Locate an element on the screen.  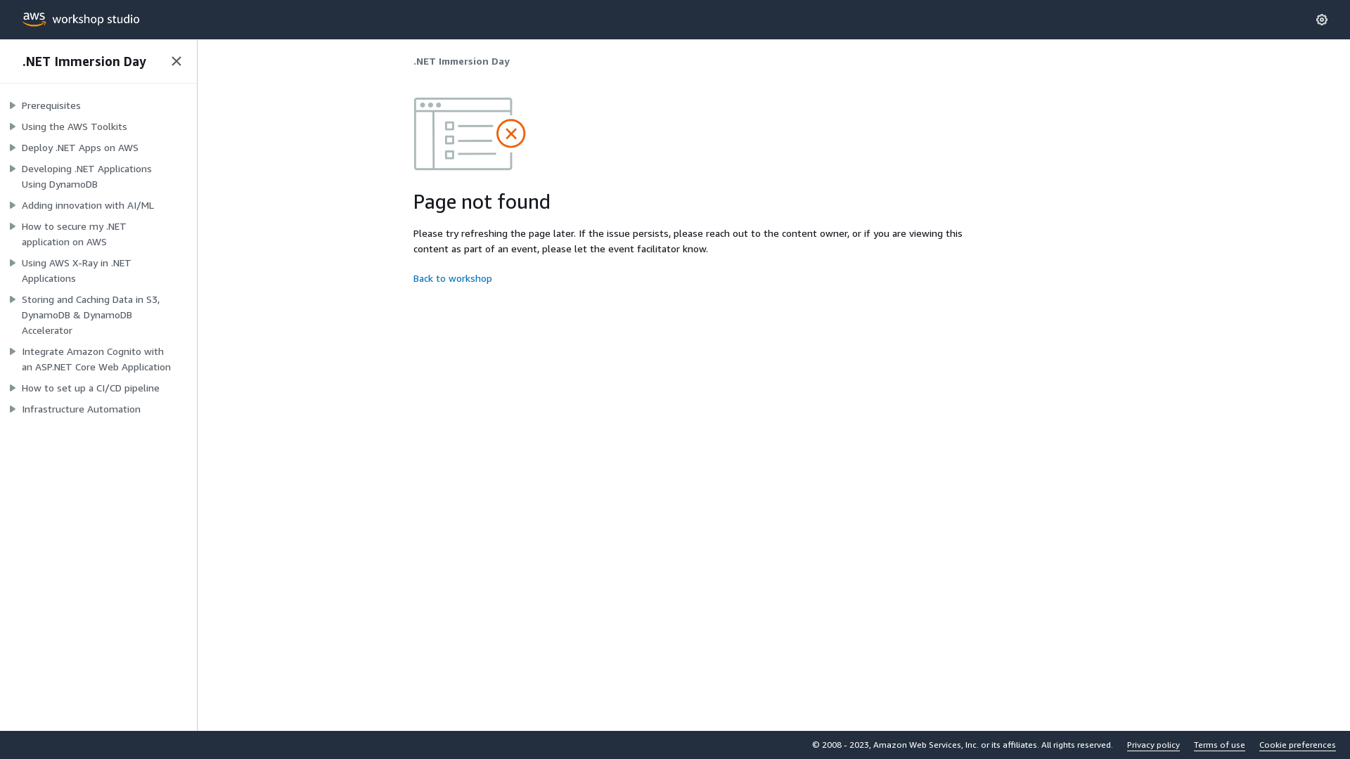
Back to workshop is located at coordinates (453, 278).